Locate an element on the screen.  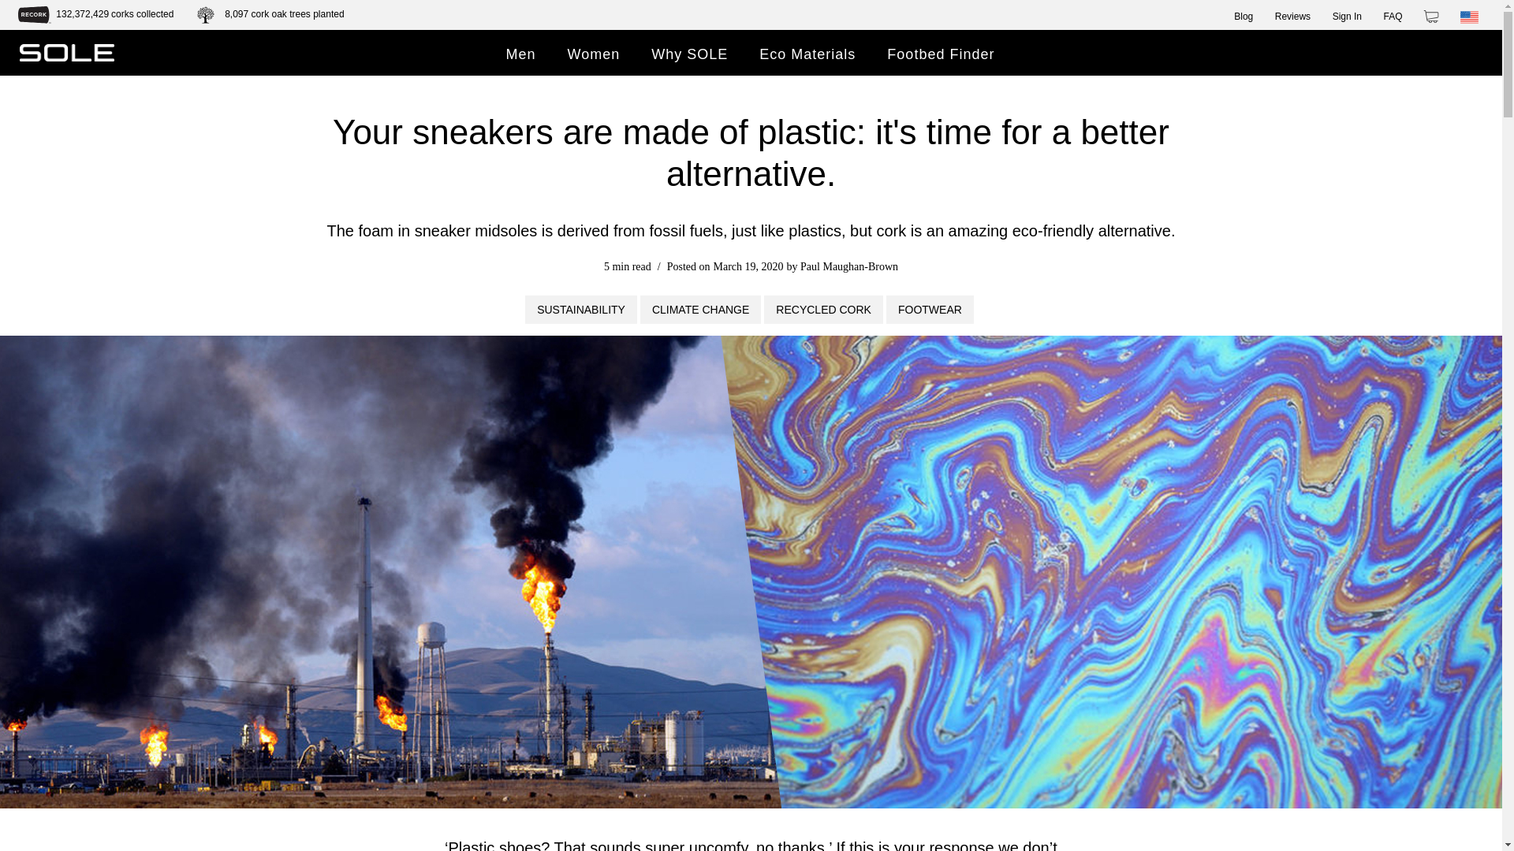
FAQ is located at coordinates (1393, 16).